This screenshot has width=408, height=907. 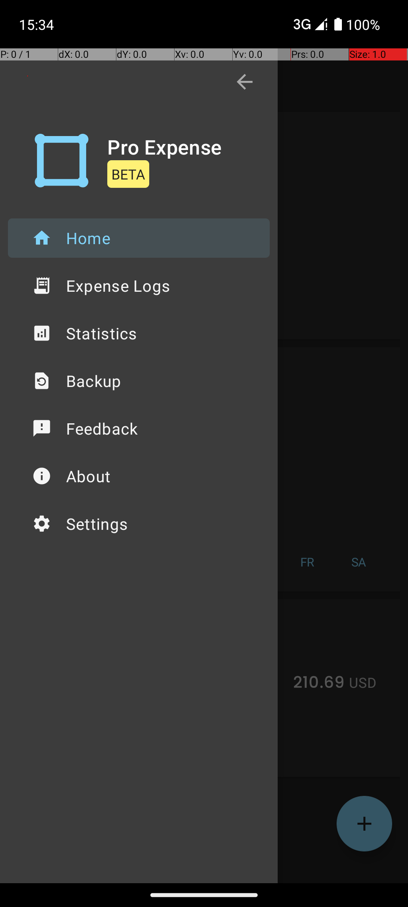 I want to click on Statistics, so click(x=139, y=333).